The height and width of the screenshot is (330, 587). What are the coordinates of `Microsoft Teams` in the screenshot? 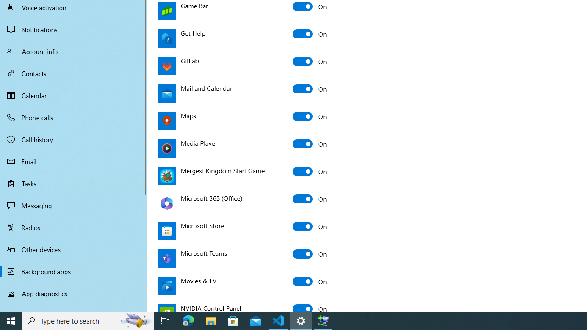 It's located at (310, 254).